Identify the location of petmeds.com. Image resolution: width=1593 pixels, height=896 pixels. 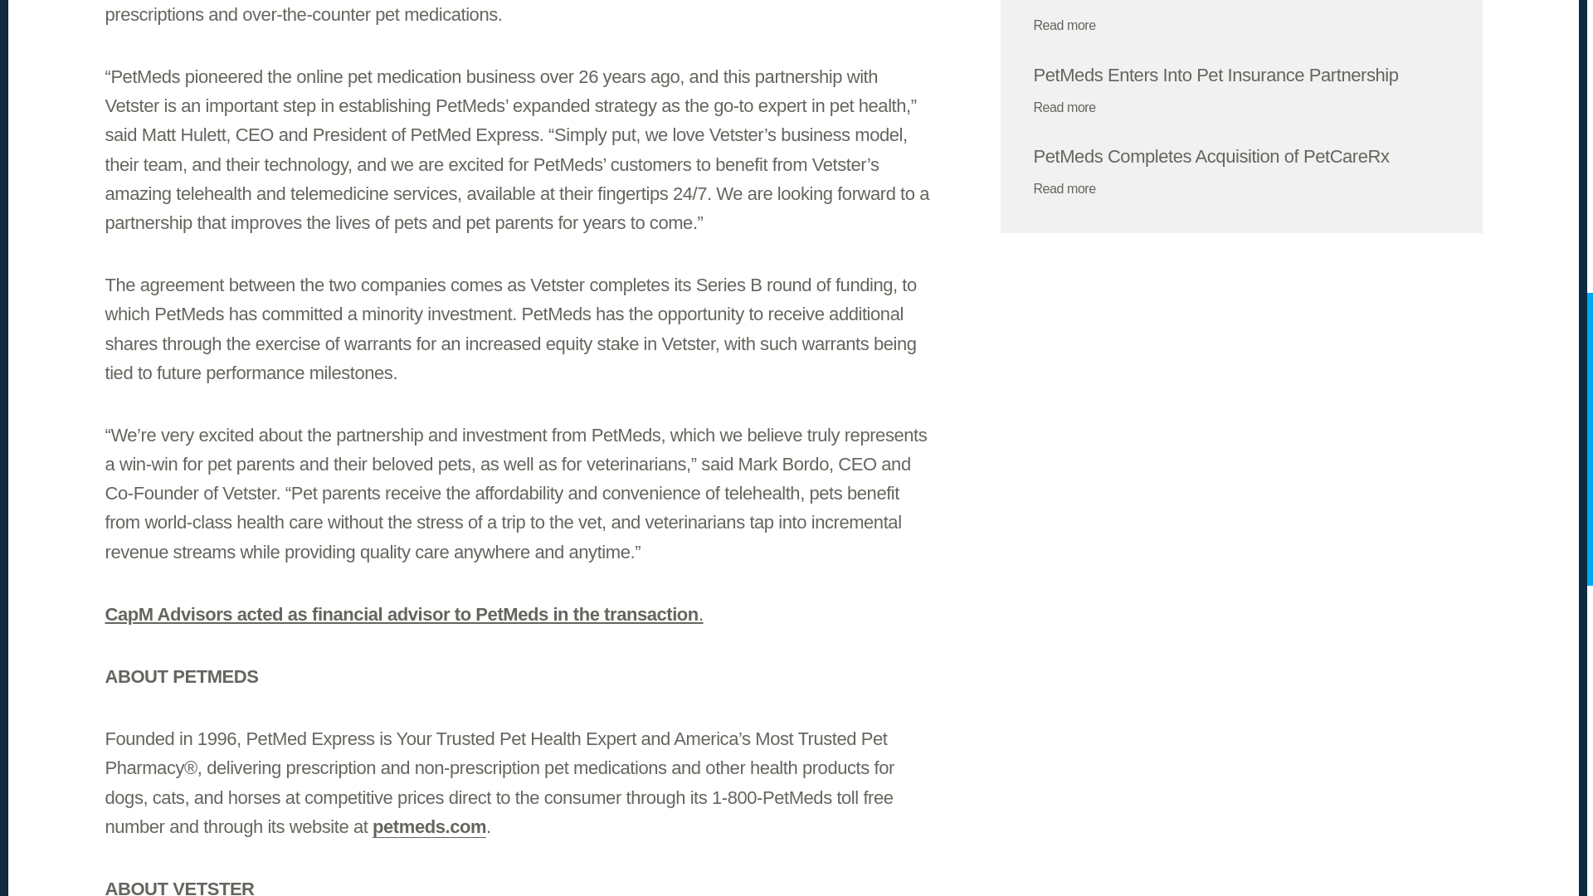
(429, 826).